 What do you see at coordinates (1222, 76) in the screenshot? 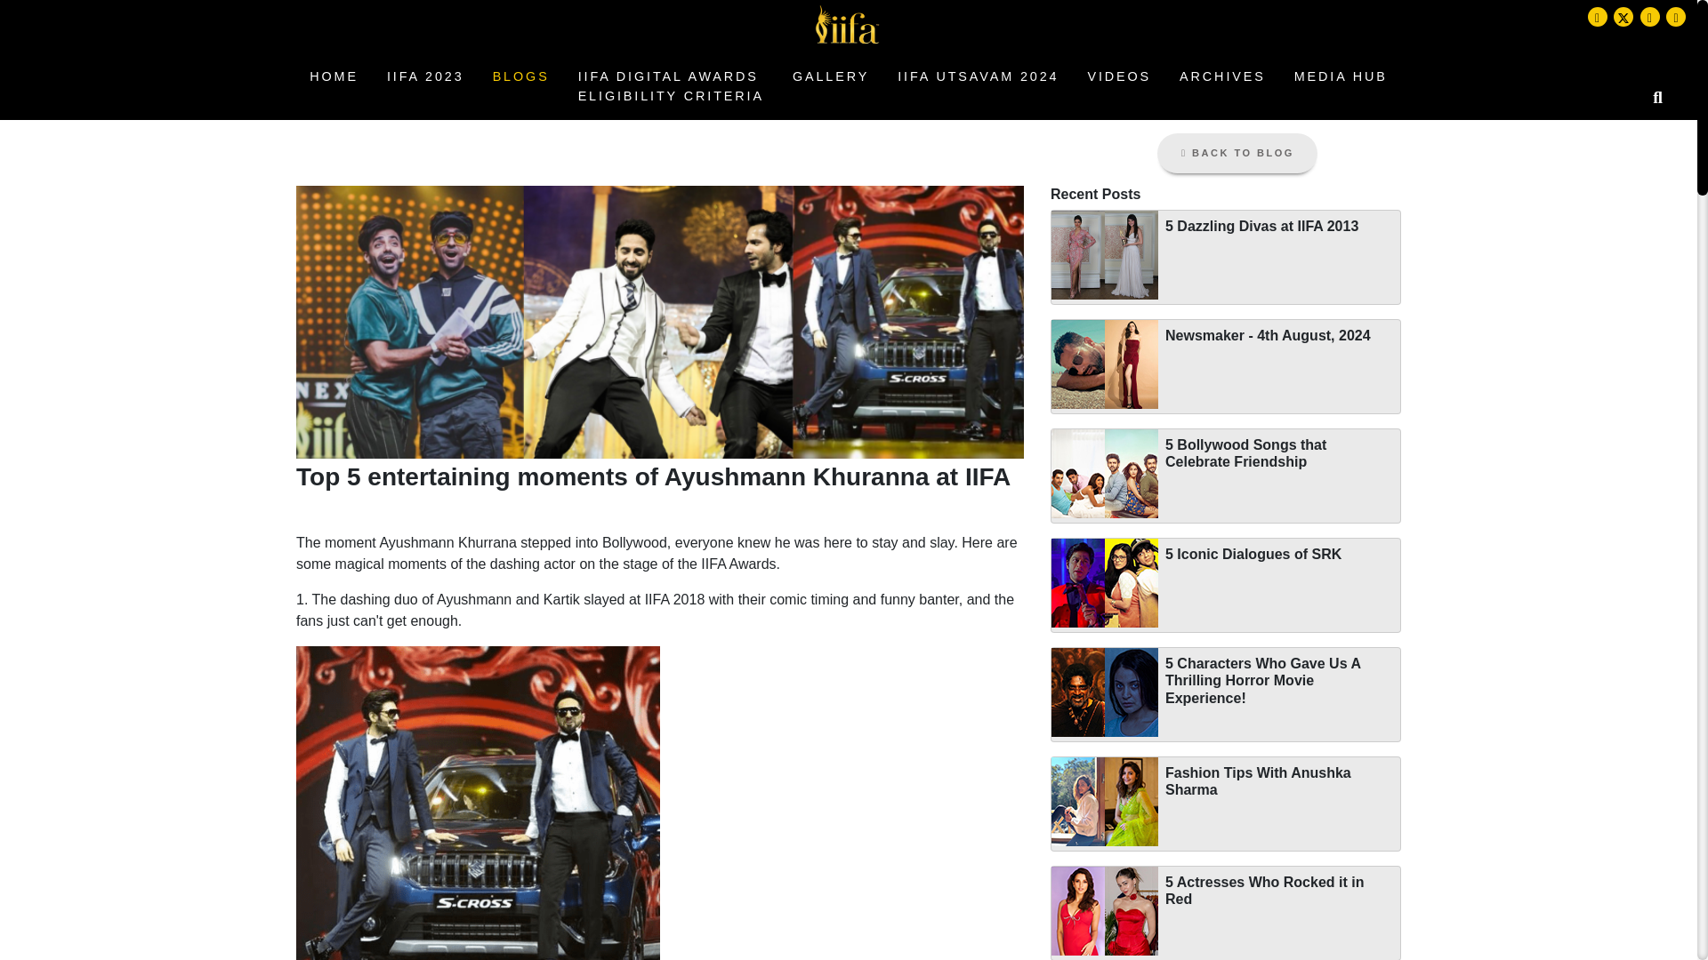
I see `BACK TO BLOG` at bounding box center [1222, 76].